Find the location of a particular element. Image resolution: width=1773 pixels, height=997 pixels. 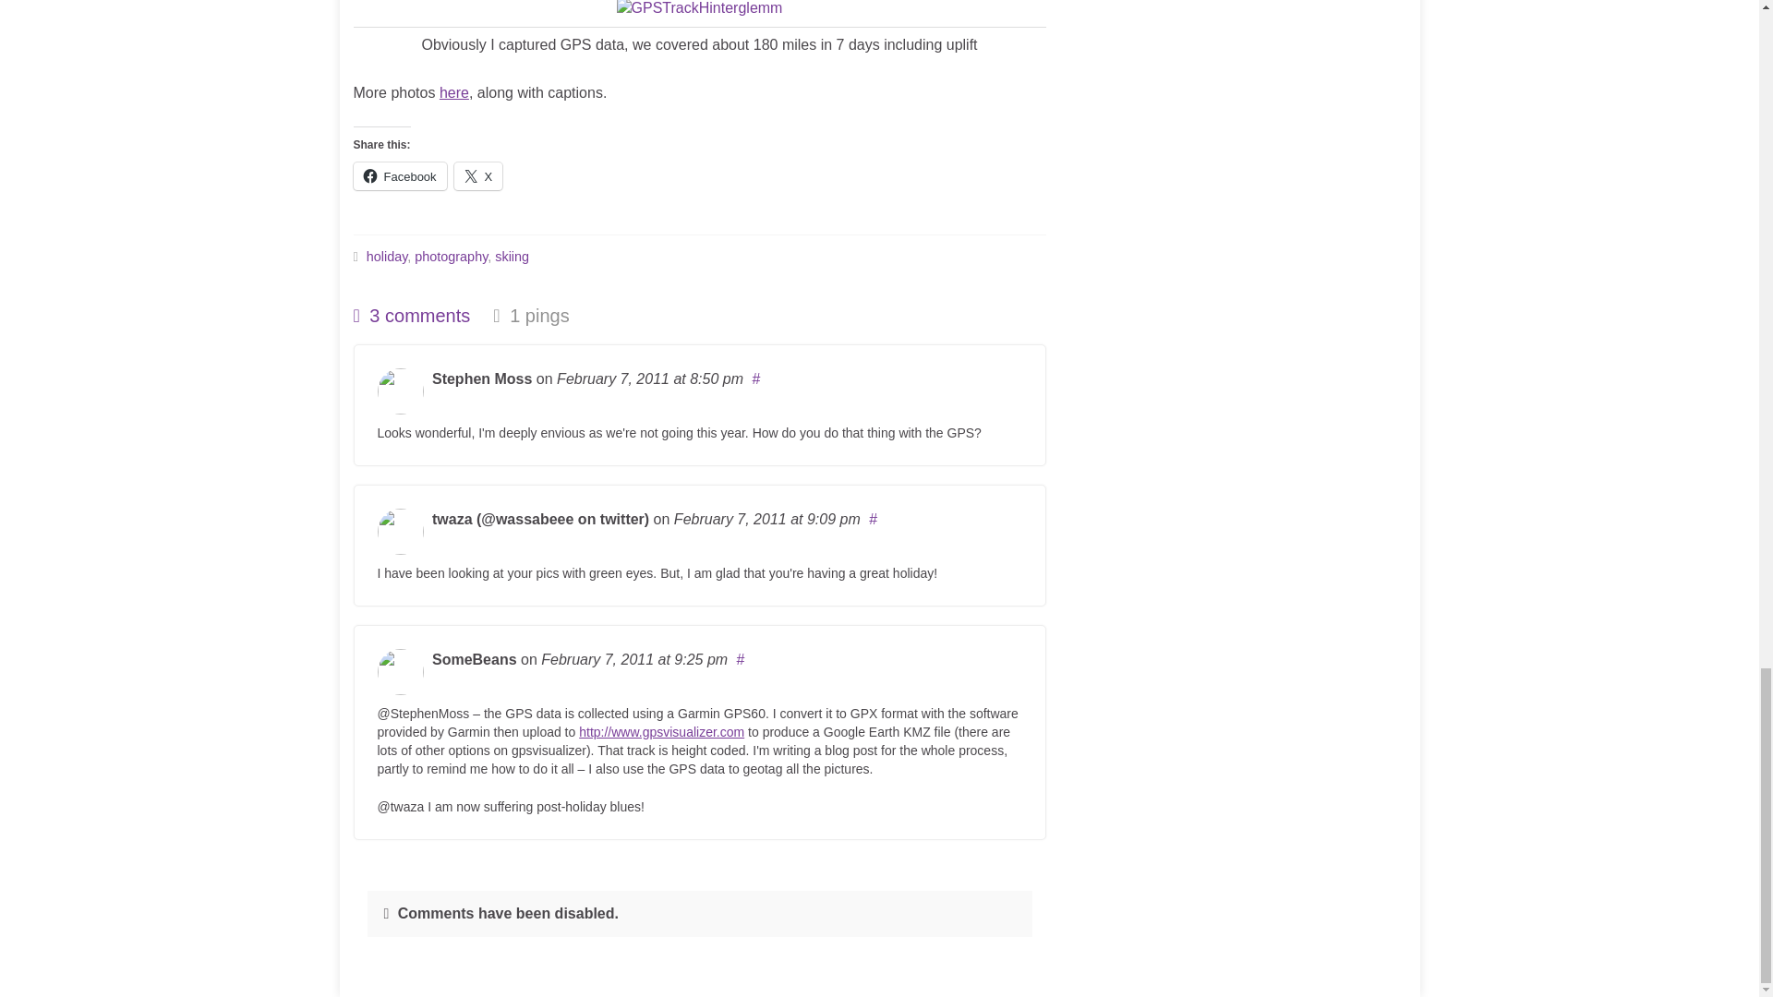

holiday is located at coordinates (387, 257).